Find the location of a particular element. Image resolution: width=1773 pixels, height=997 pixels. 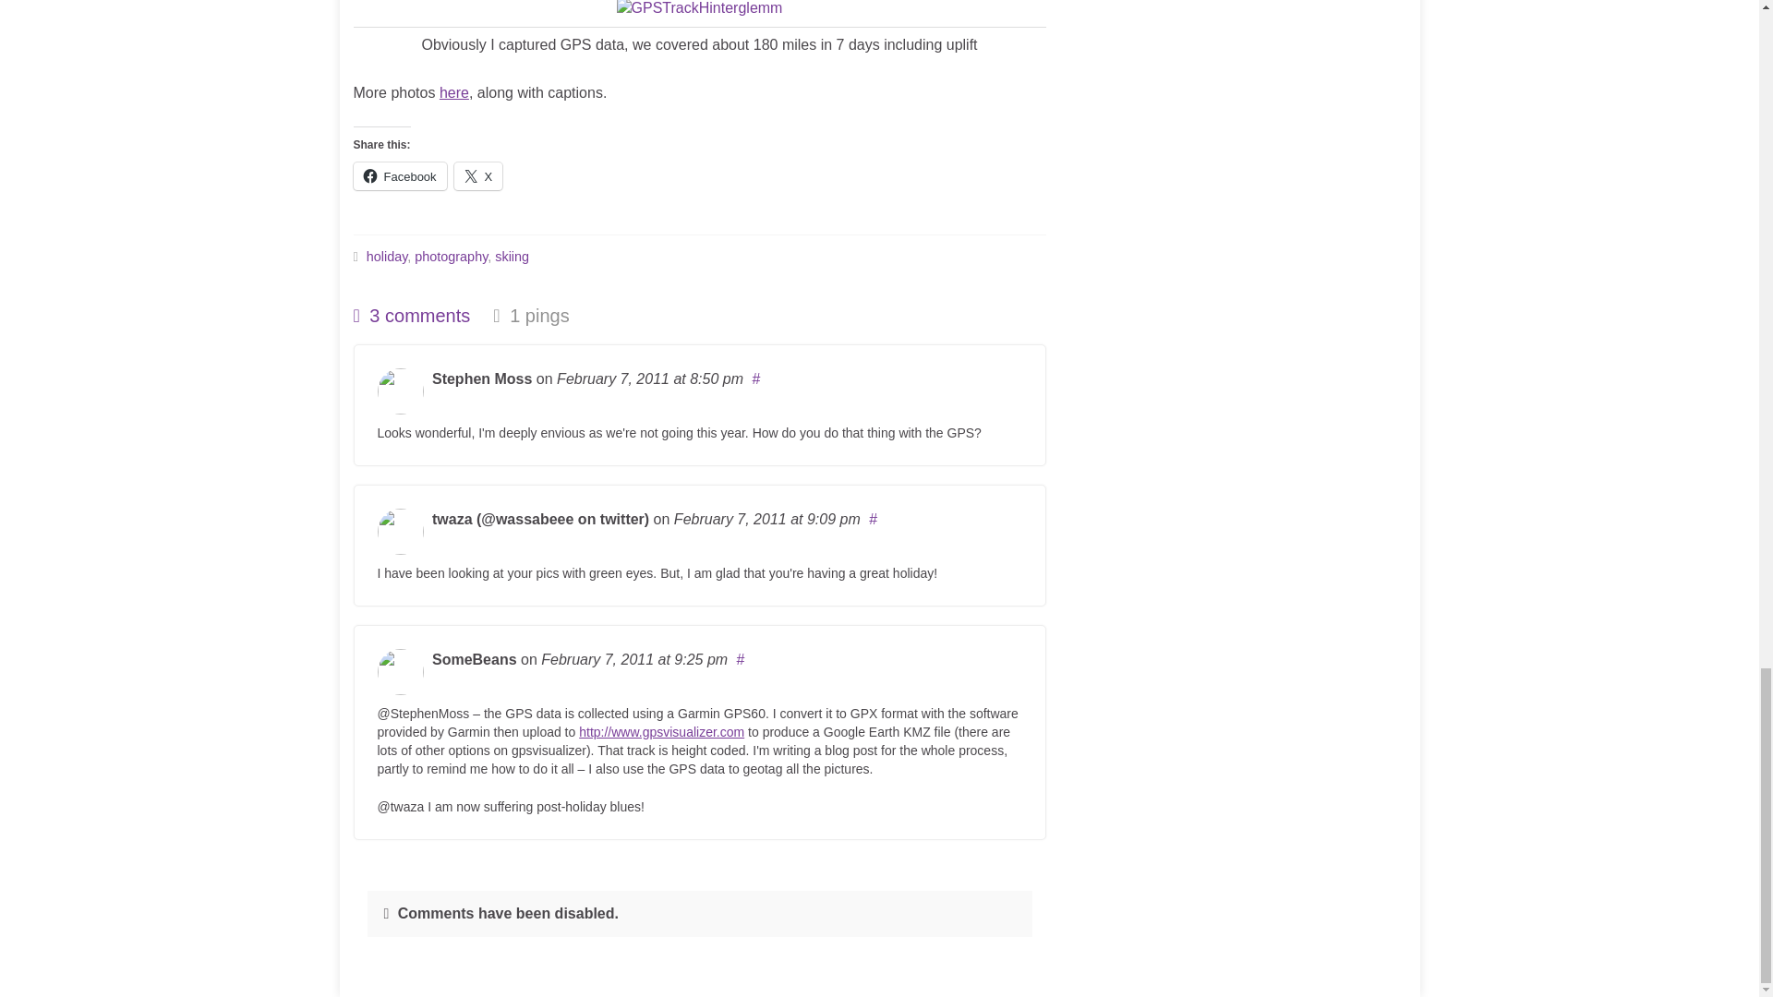

holiday is located at coordinates (387, 257).